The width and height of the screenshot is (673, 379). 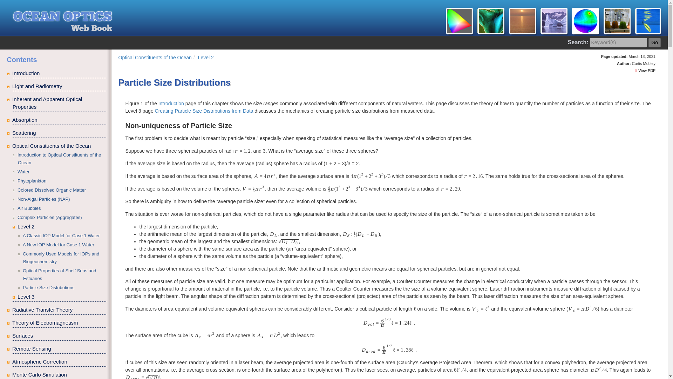 What do you see at coordinates (655, 43) in the screenshot?
I see `Go` at bounding box center [655, 43].